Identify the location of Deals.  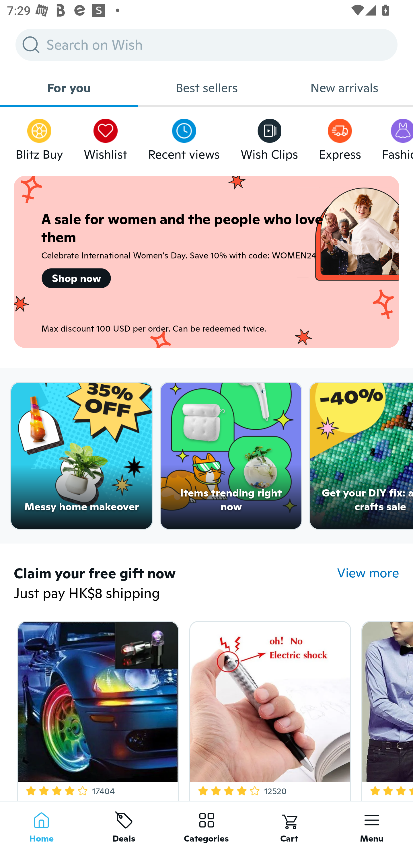
(124, 825).